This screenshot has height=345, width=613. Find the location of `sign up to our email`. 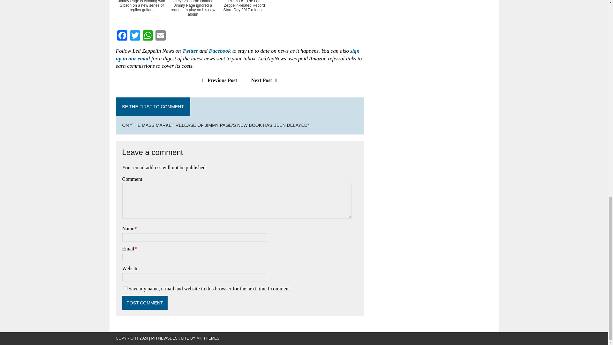

sign up to our email is located at coordinates (238, 55).